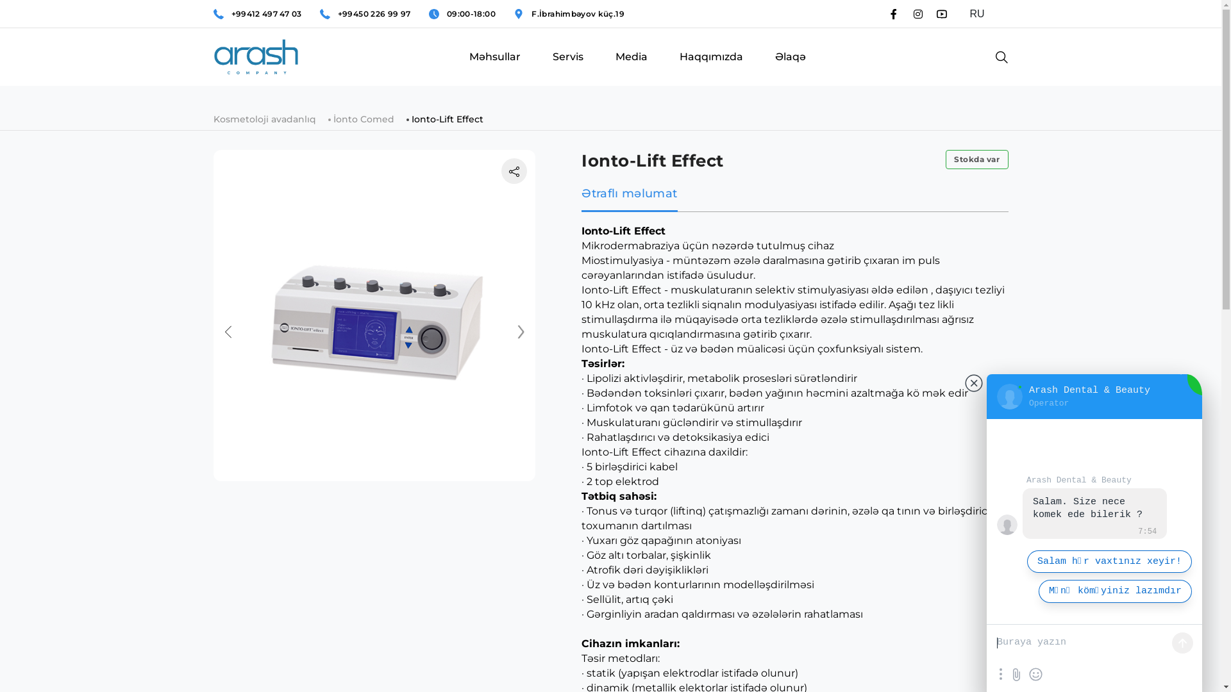 This screenshot has height=692, width=1231. I want to click on Media, so click(631, 69).